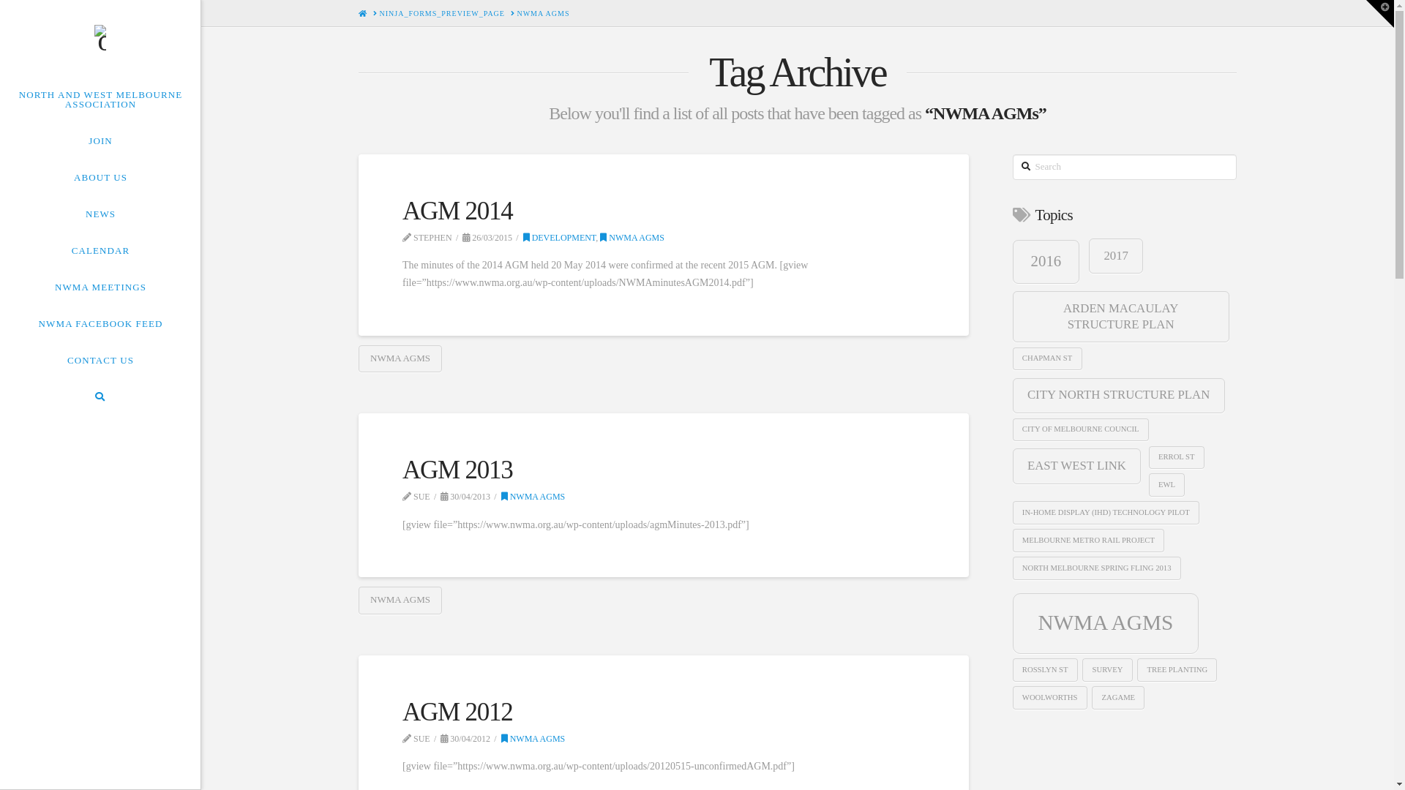 The image size is (1405, 790). I want to click on CITY NORTH STRUCTURE PLAN, so click(1119, 396).